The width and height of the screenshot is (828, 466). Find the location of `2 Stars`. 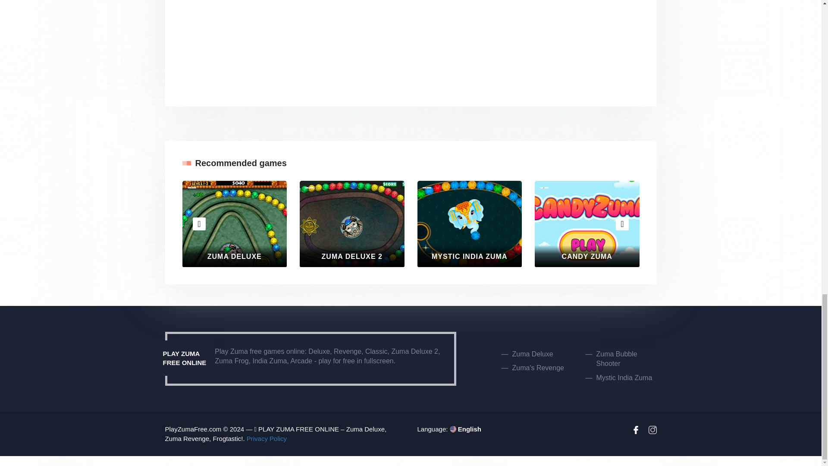

2 Stars is located at coordinates (191, 198).